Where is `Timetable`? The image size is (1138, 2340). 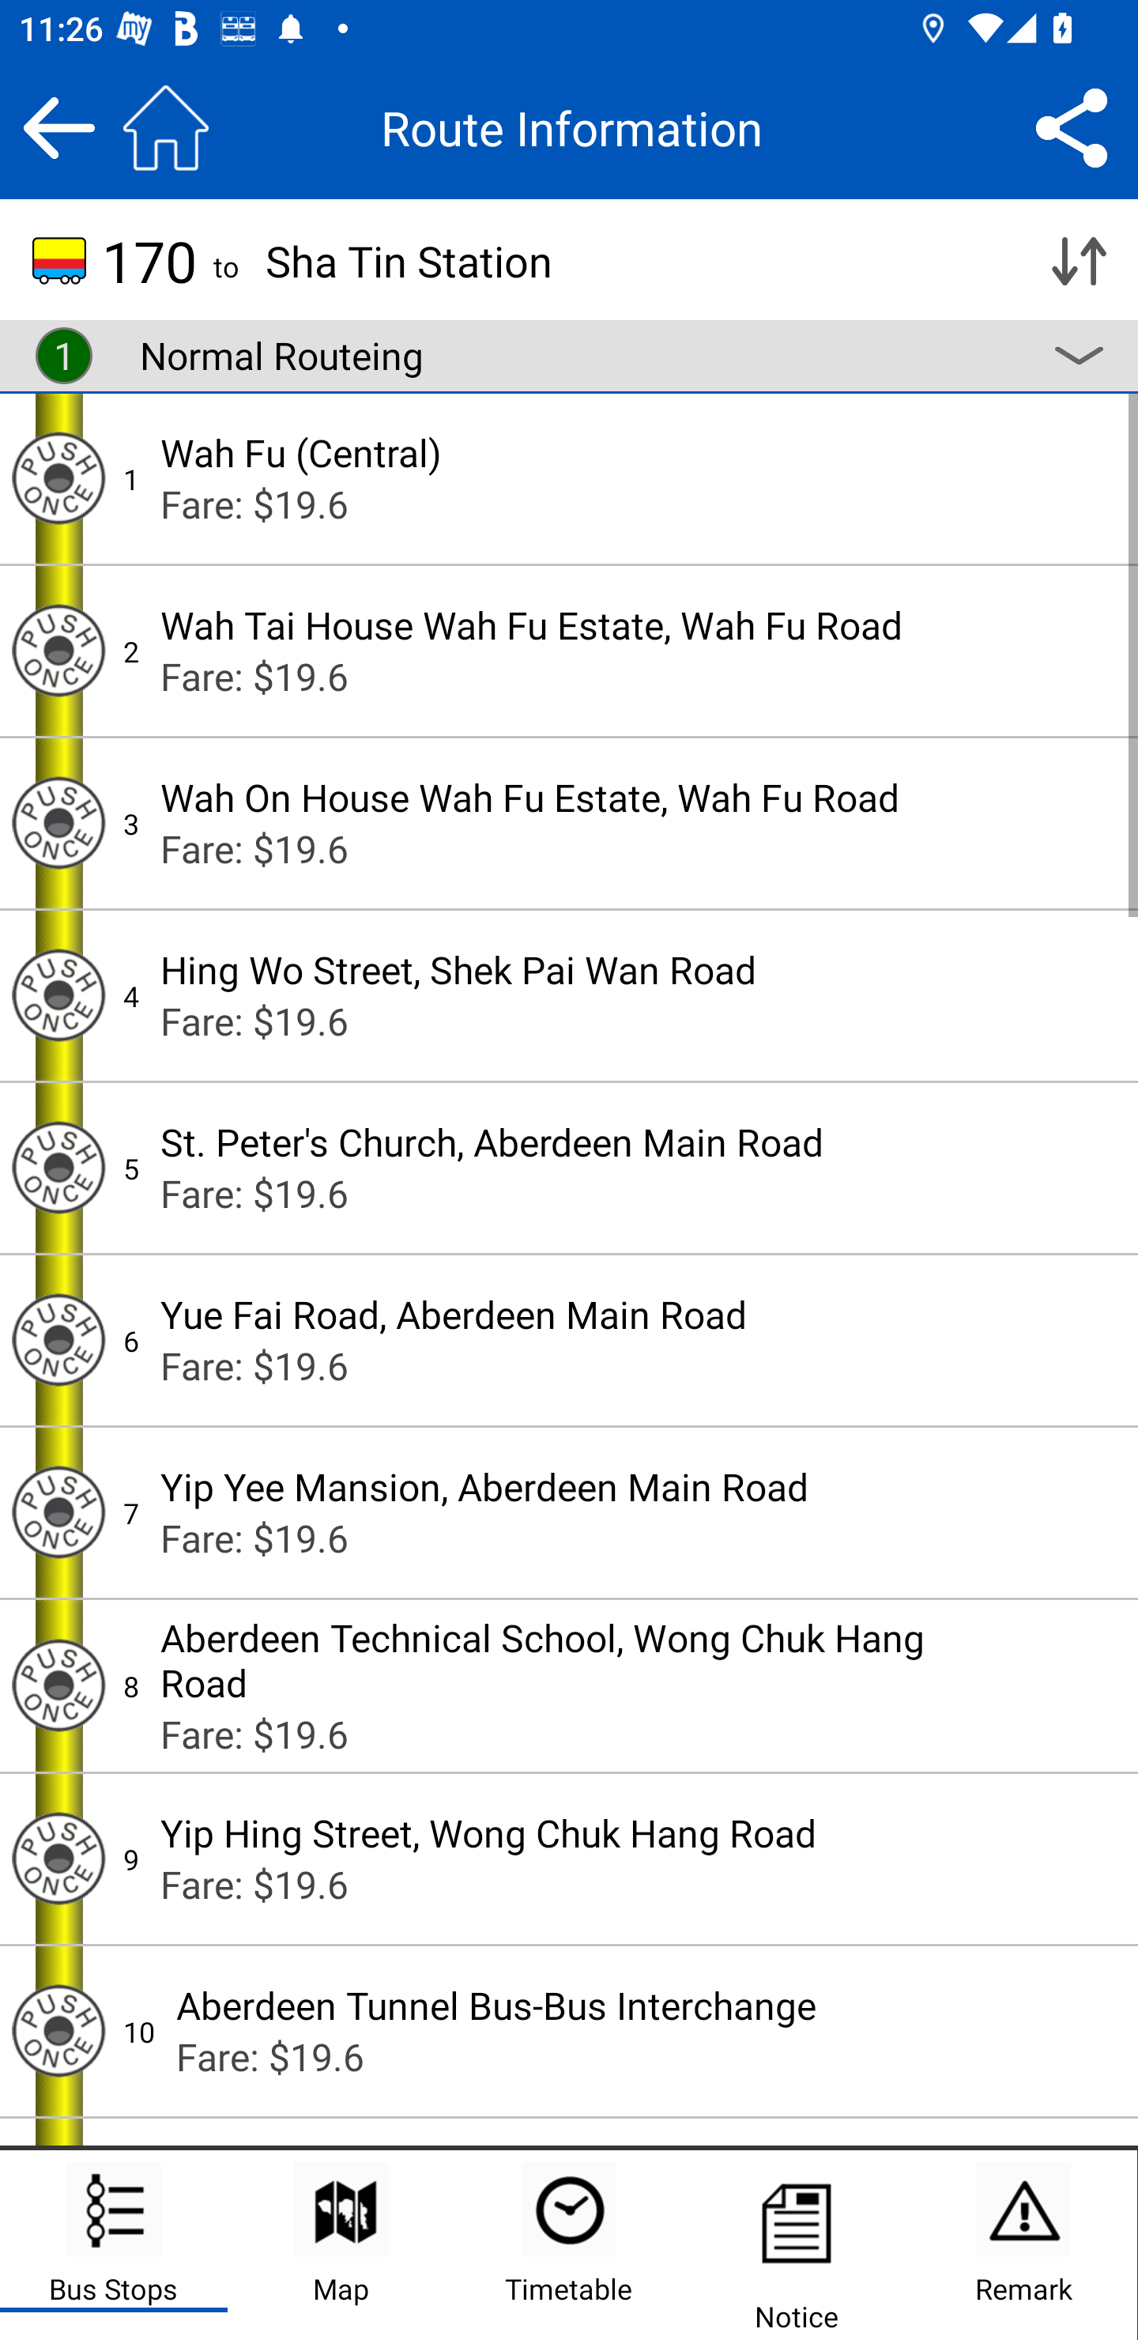
Timetable is located at coordinates (569, 2245).